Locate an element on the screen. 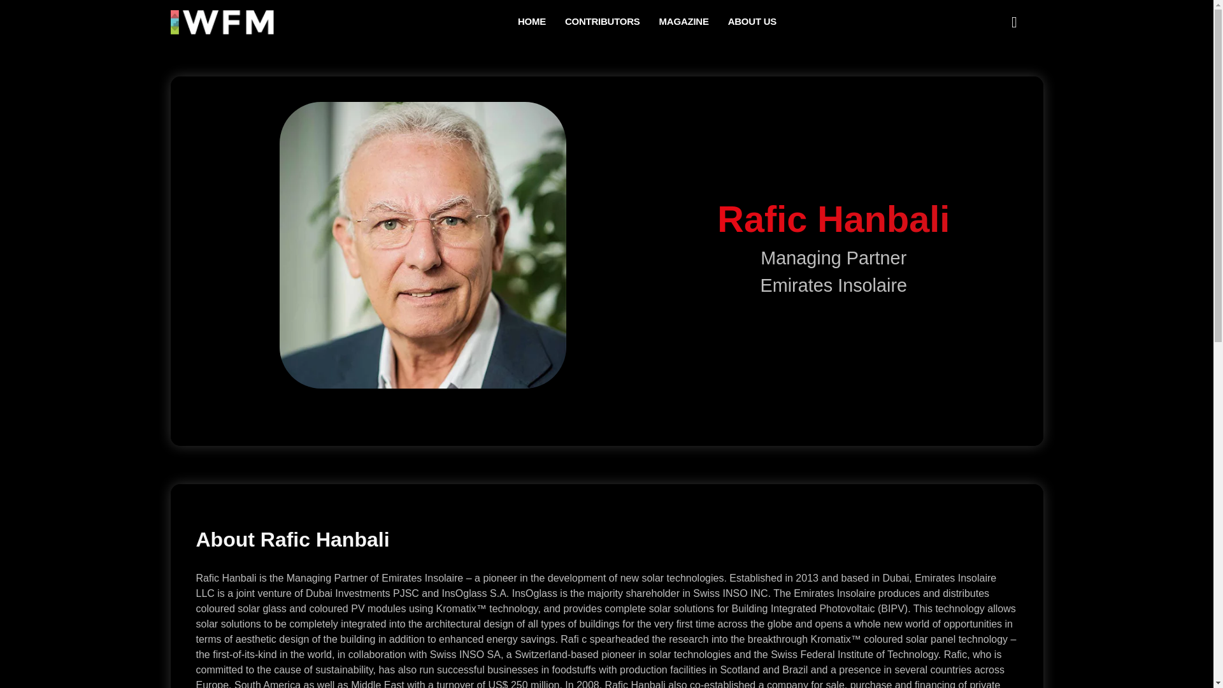 Image resolution: width=1223 pixels, height=688 pixels. ABOUT US is located at coordinates (752, 22).